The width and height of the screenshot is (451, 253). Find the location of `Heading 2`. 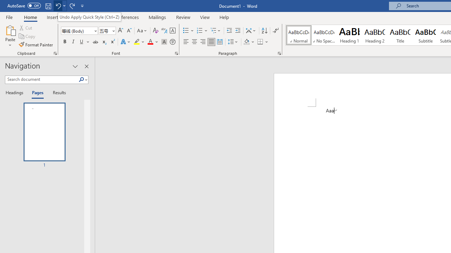

Heading 2 is located at coordinates (375, 35).